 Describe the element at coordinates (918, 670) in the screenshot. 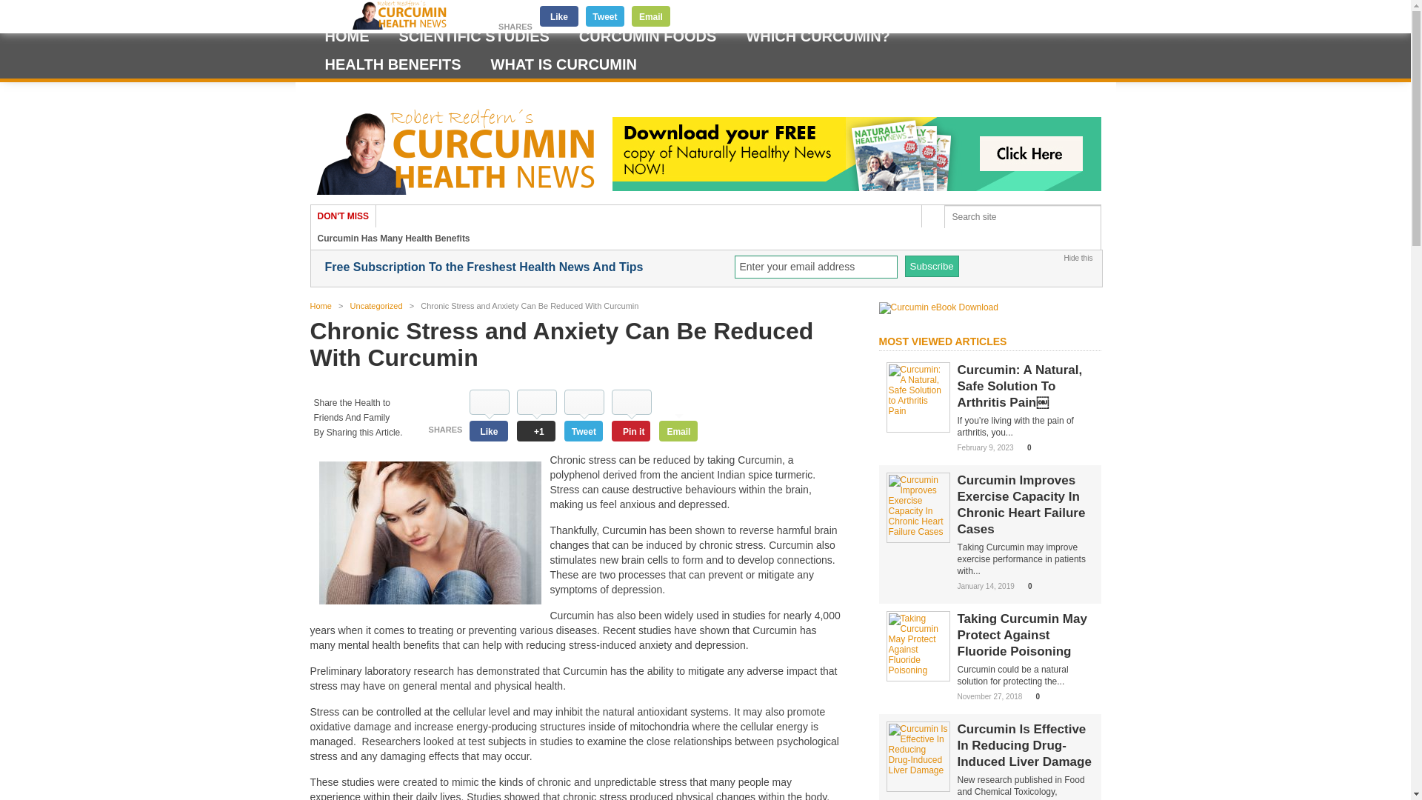

I see `Taking Curcumin May Protect Against Fluoride Poisoning` at that location.